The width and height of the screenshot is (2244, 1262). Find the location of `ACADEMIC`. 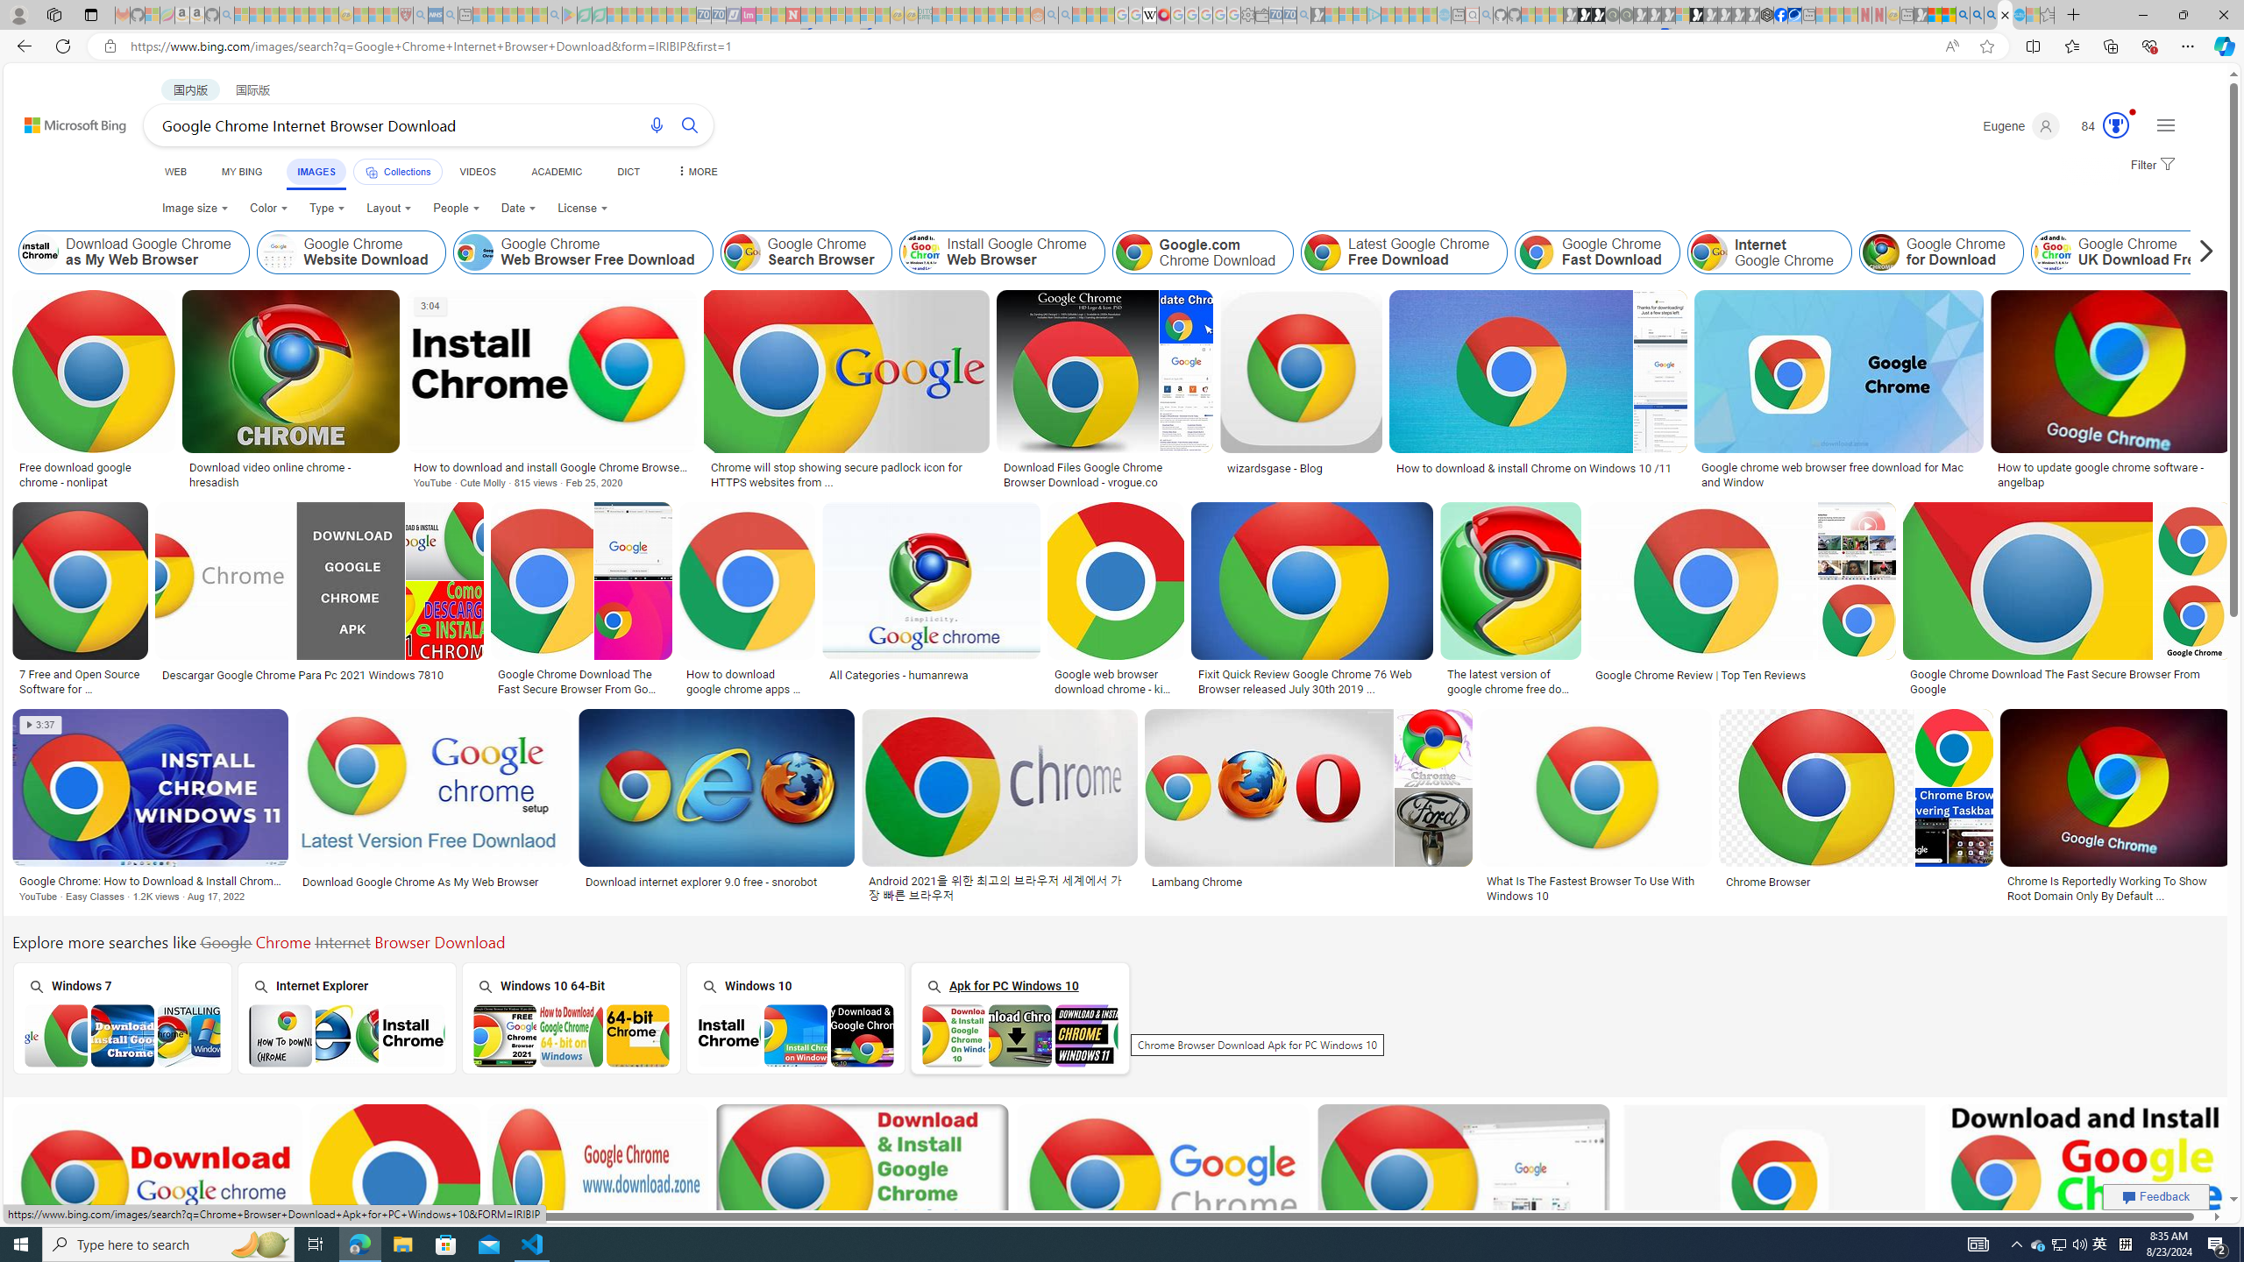

ACADEMIC is located at coordinates (556, 172).